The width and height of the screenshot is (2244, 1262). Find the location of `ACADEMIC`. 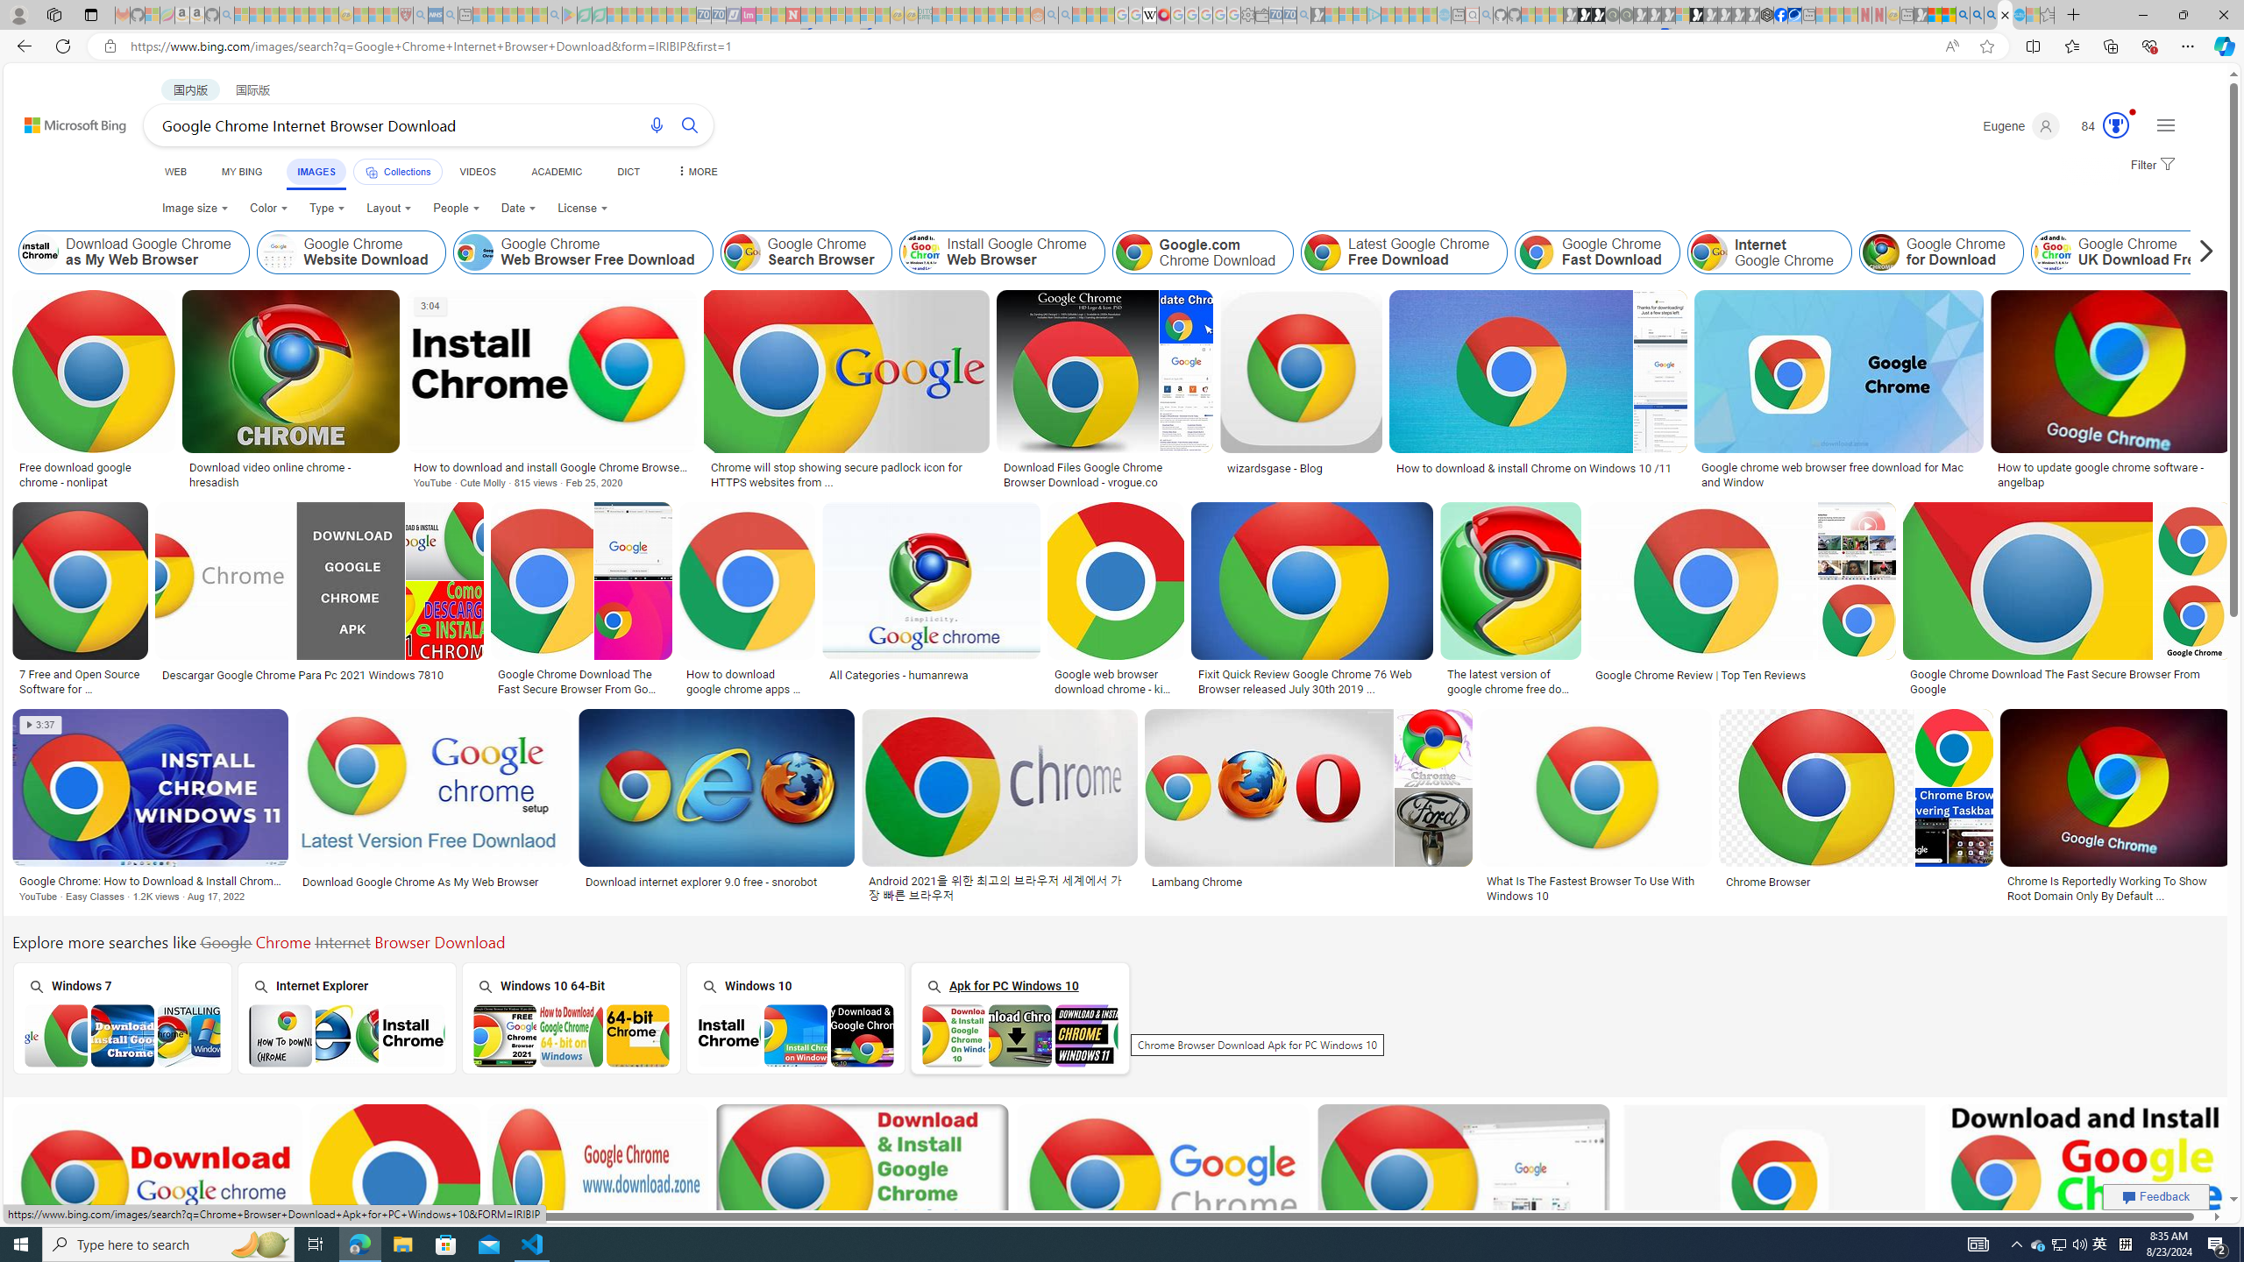

ACADEMIC is located at coordinates (556, 172).